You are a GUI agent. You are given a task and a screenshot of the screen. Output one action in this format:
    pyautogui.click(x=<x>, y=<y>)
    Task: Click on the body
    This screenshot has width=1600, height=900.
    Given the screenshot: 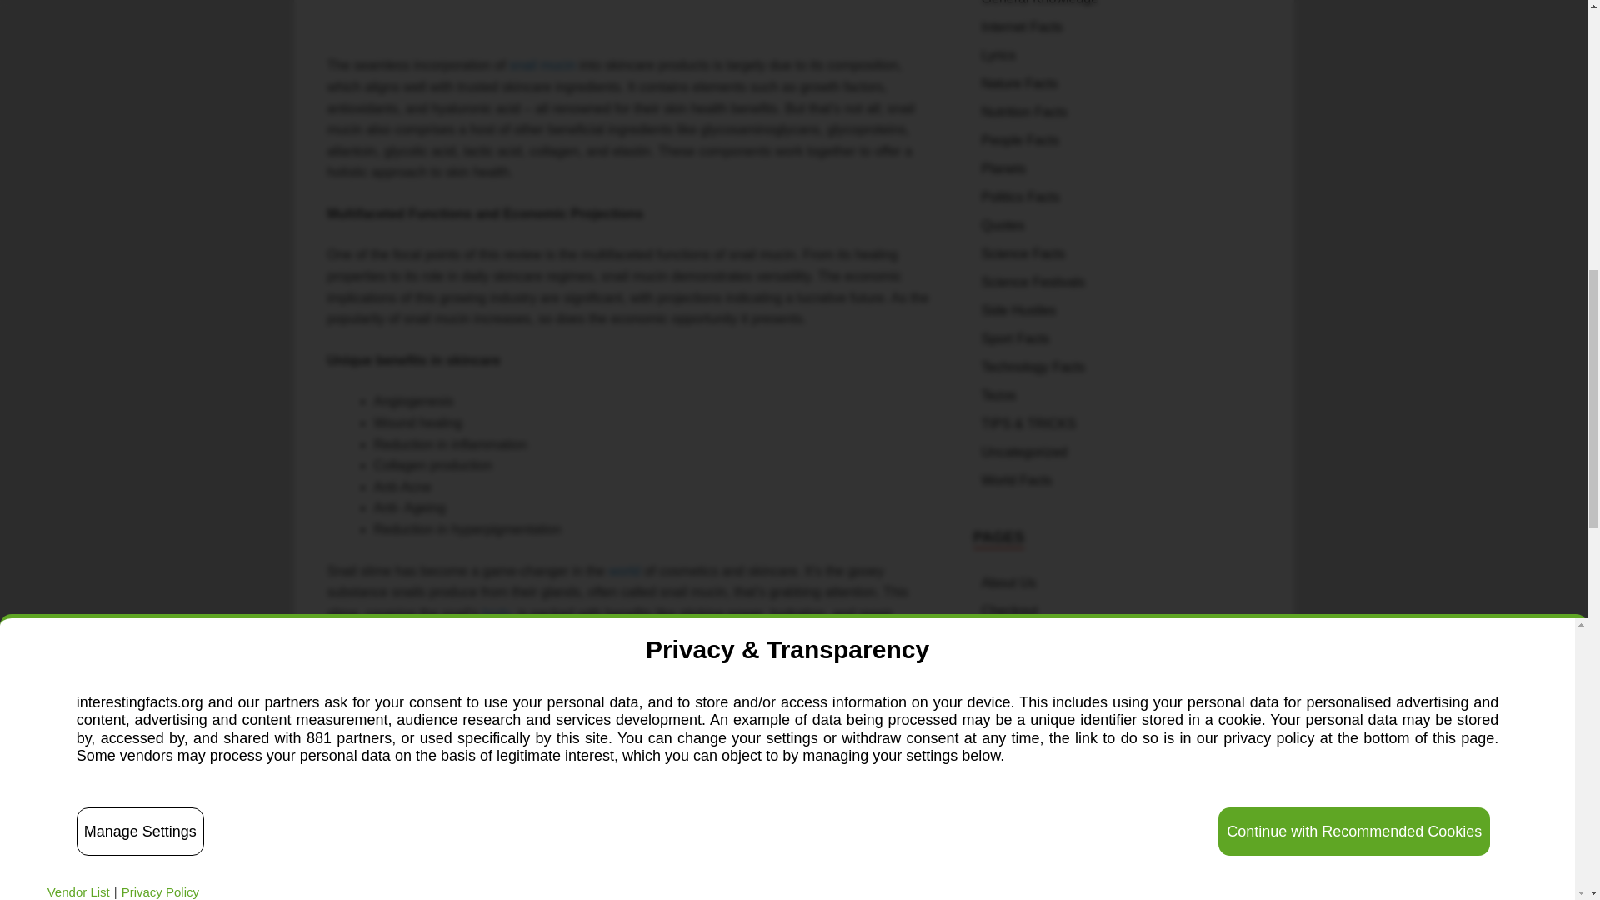 What is the action you would take?
    pyautogui.click(x=497, y=613)
    